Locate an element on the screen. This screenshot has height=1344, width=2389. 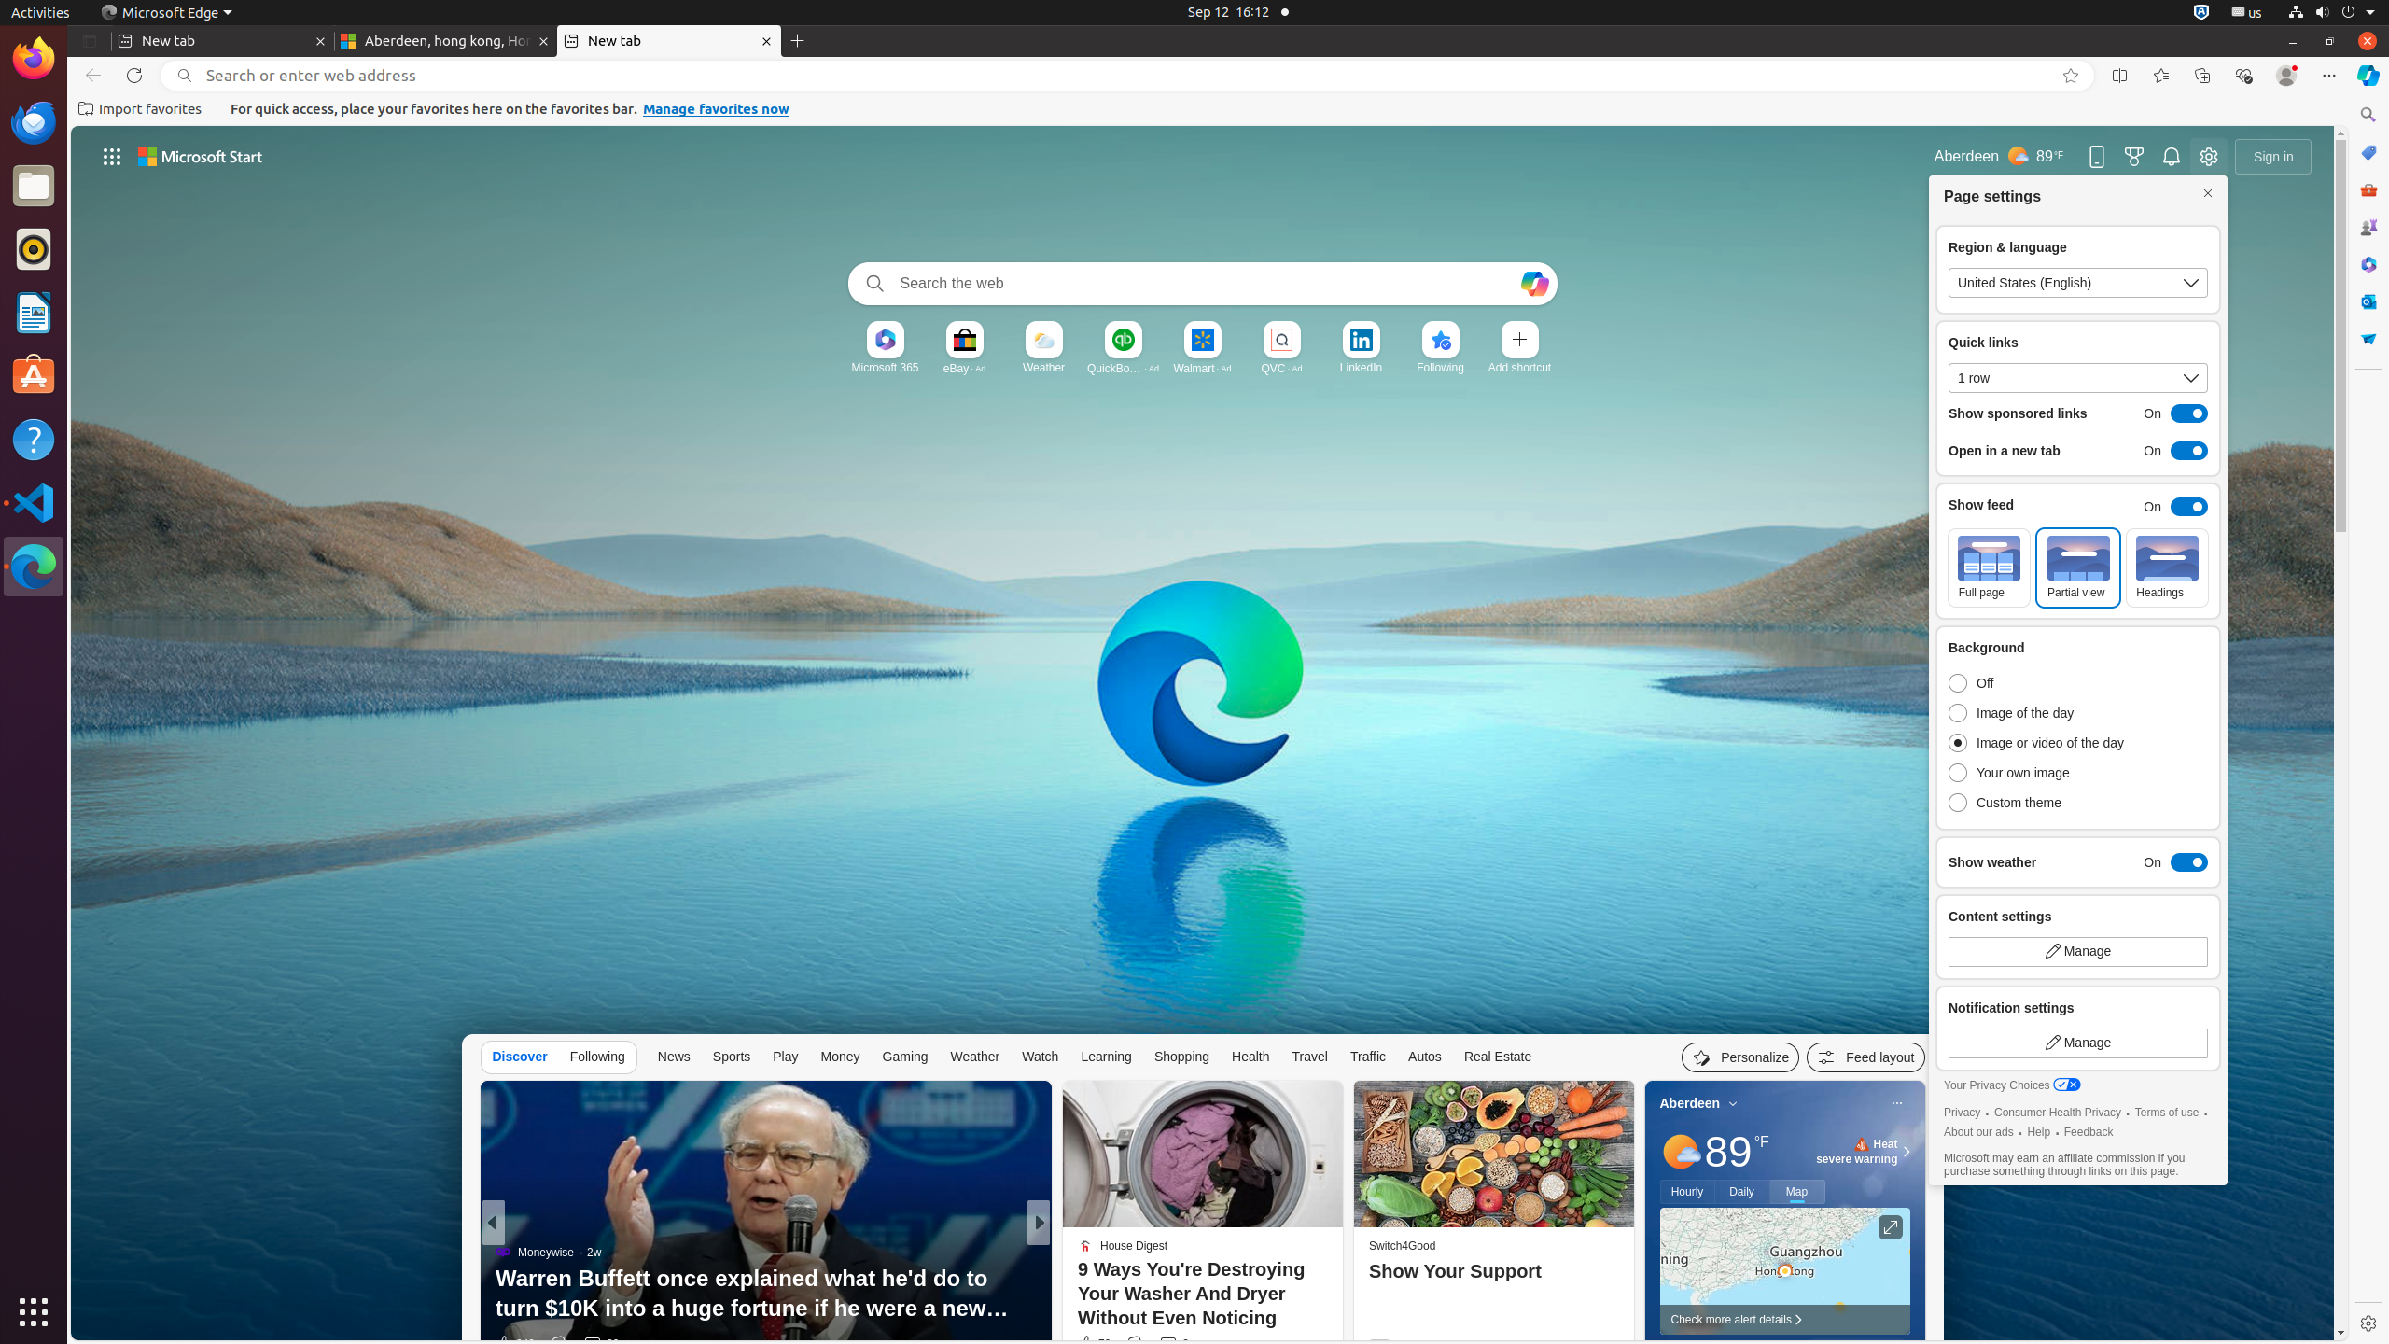
ECS-2520MV SMD Oscillator is located at coordinates (1340, 1312).